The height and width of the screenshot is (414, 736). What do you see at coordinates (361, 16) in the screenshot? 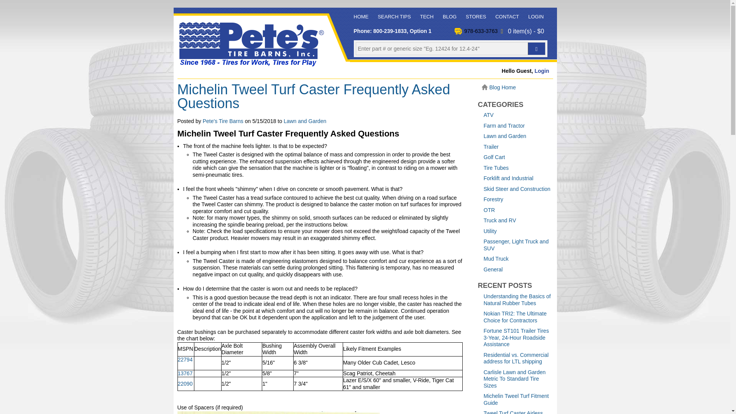
I see `HOME` at bounding box center [361, 16].